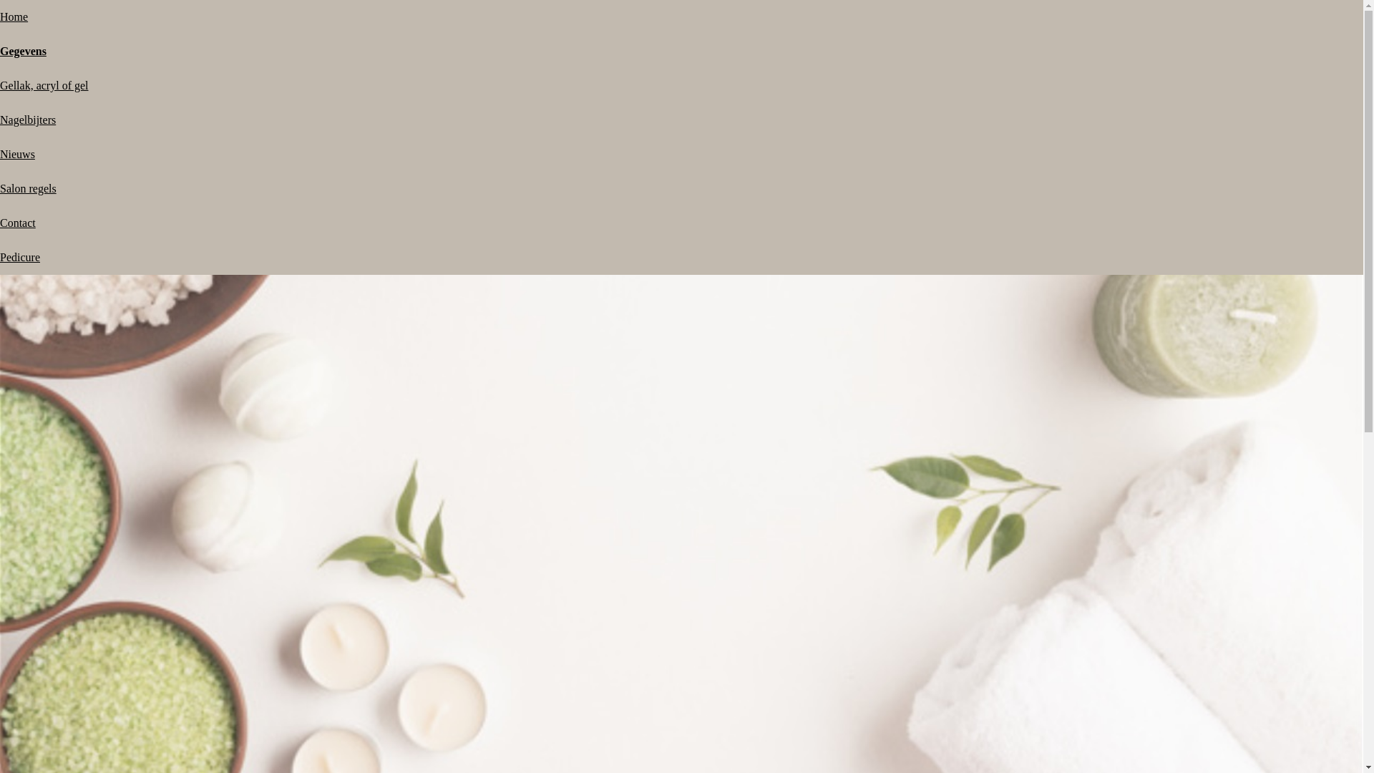 This screenshot has width=1374, height=773. I want to click on Pedicure, so click(20, 258).